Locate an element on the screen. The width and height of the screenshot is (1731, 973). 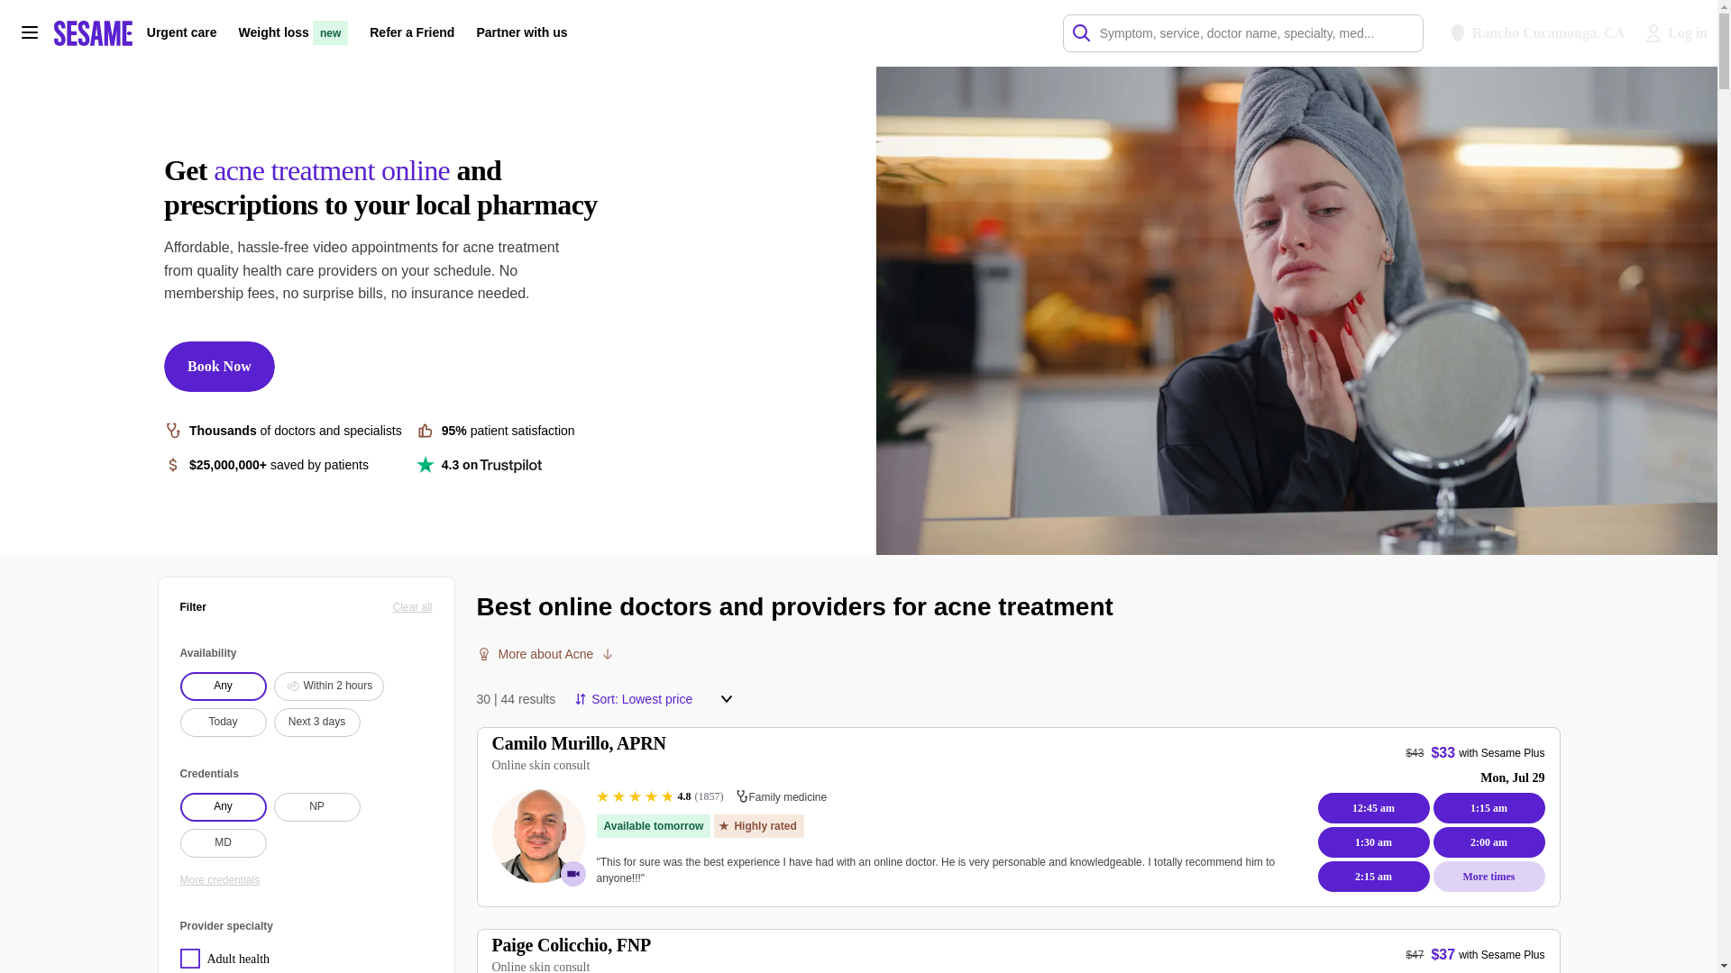
Menu closed is located at coordinates (727, 699).